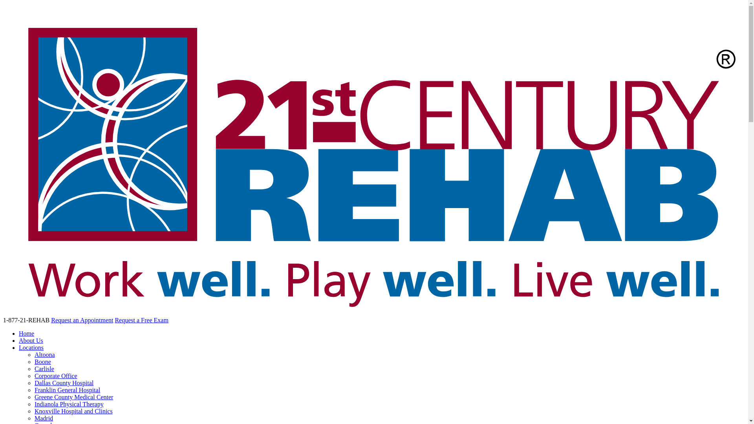  I want to click on Altoona, so click(45, 355).